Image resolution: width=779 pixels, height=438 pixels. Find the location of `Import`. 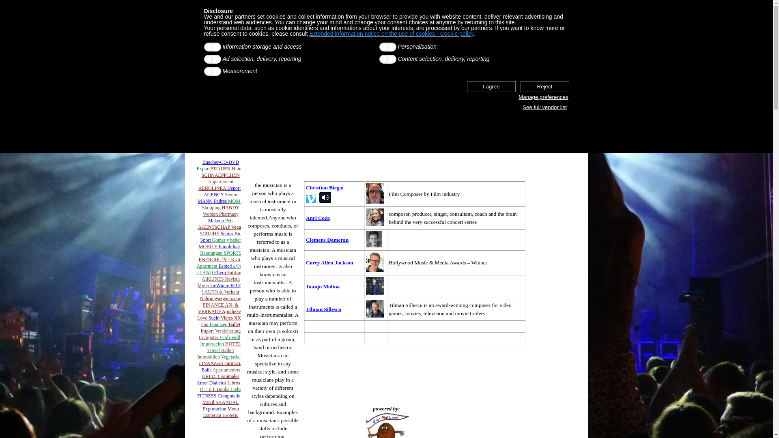

Import is located at coordinates (208, 331).